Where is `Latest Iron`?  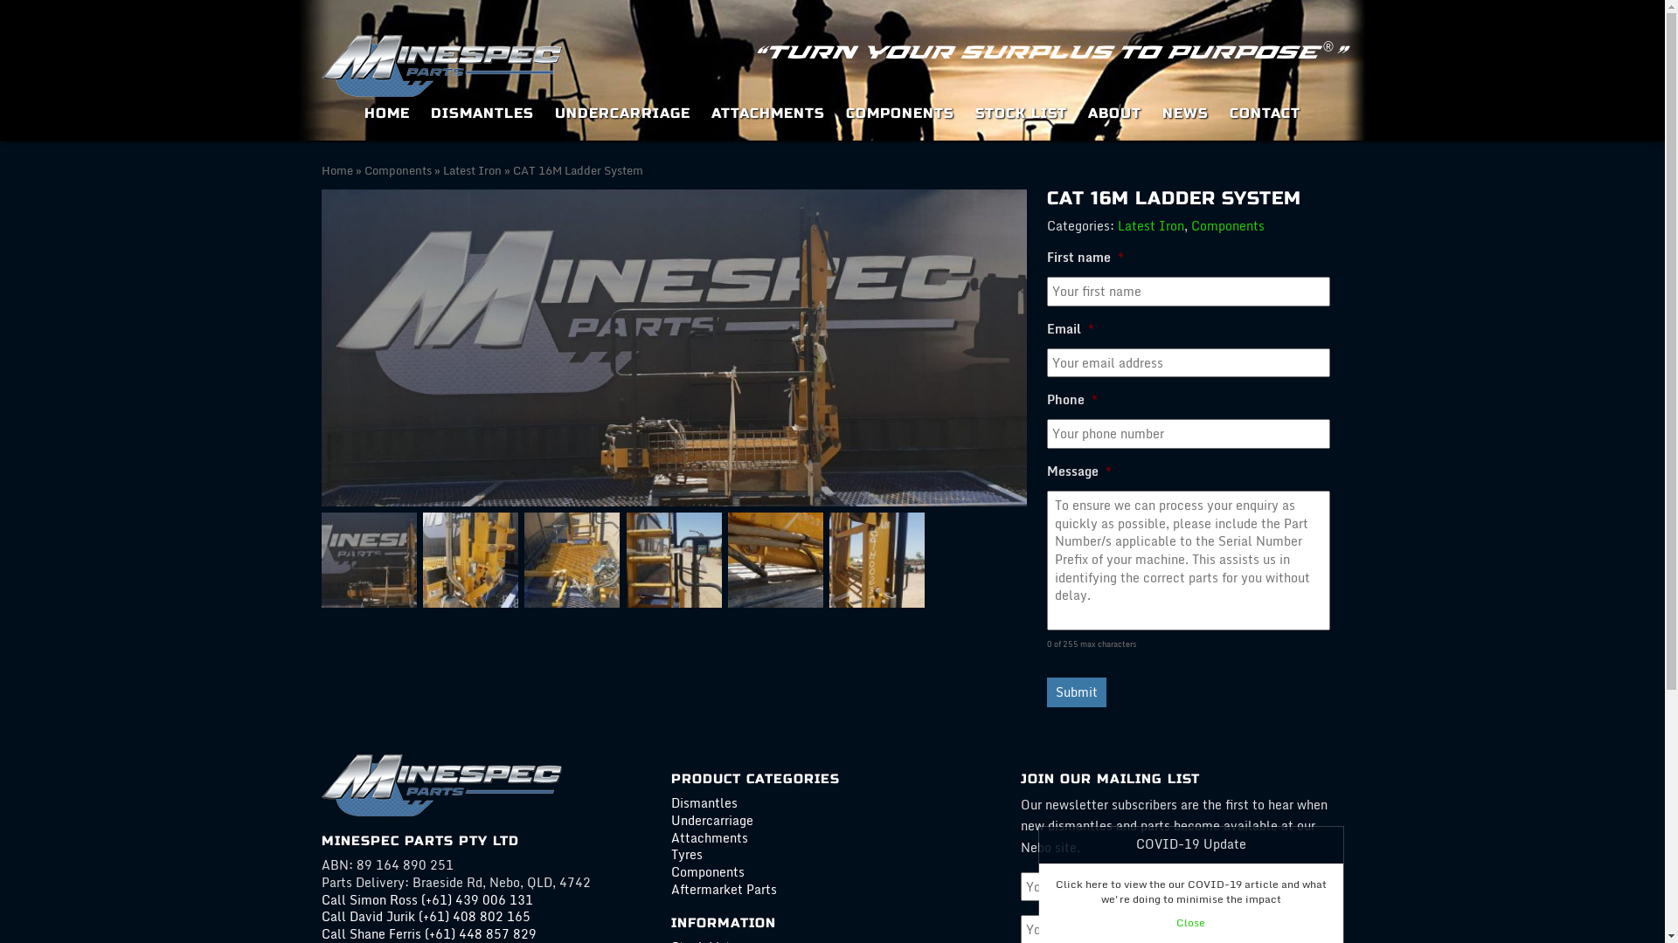
Latest Iron is located at coordinates (1151, 225).